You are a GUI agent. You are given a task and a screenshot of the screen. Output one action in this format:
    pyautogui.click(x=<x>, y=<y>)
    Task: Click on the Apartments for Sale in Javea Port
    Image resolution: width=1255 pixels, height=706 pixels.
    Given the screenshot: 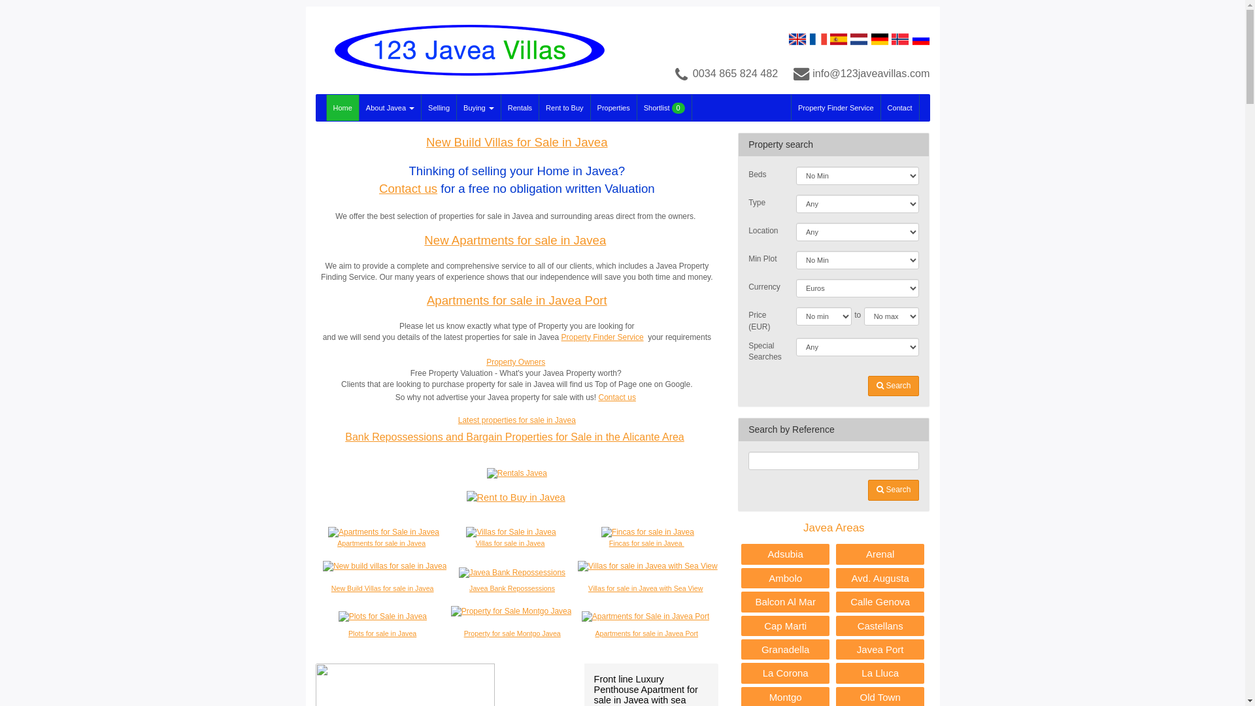 What is the action you would take?
    pyautogui.click(x=646, y=616)
    